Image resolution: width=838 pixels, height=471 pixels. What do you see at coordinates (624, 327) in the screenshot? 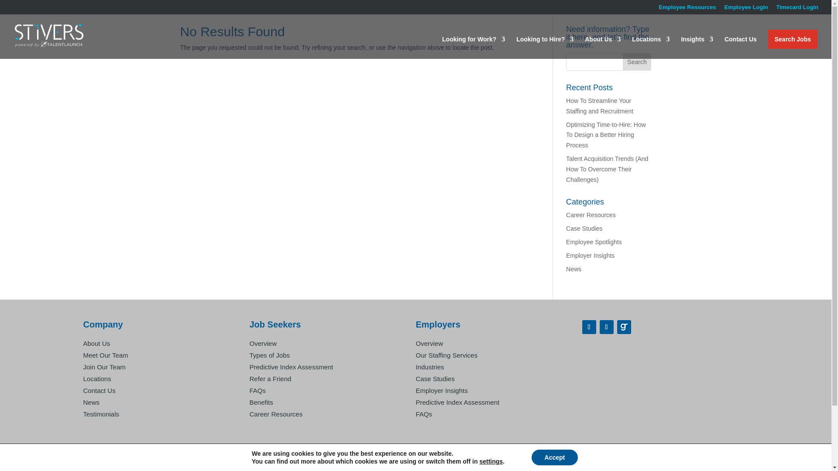
I see `Follow on google-plus` at bounding box center [624, 327].